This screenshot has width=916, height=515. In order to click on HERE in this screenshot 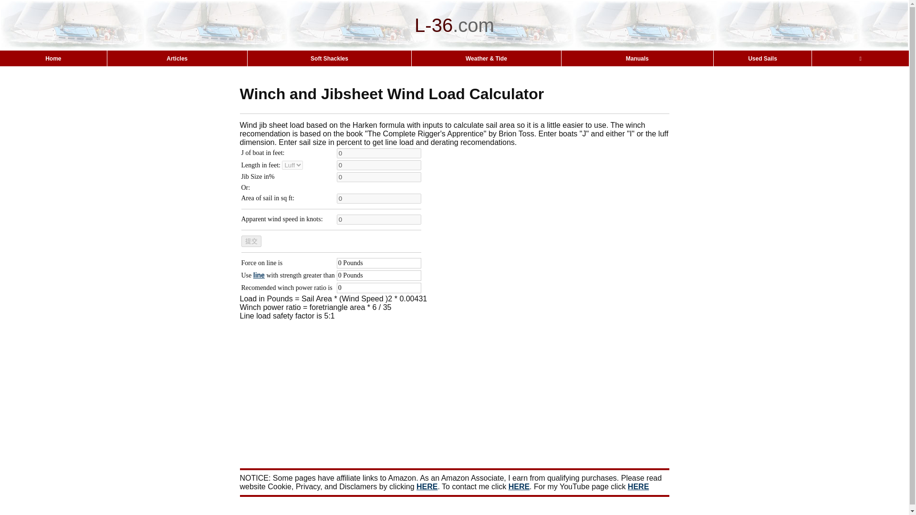, I will do `click(427, 486)`.